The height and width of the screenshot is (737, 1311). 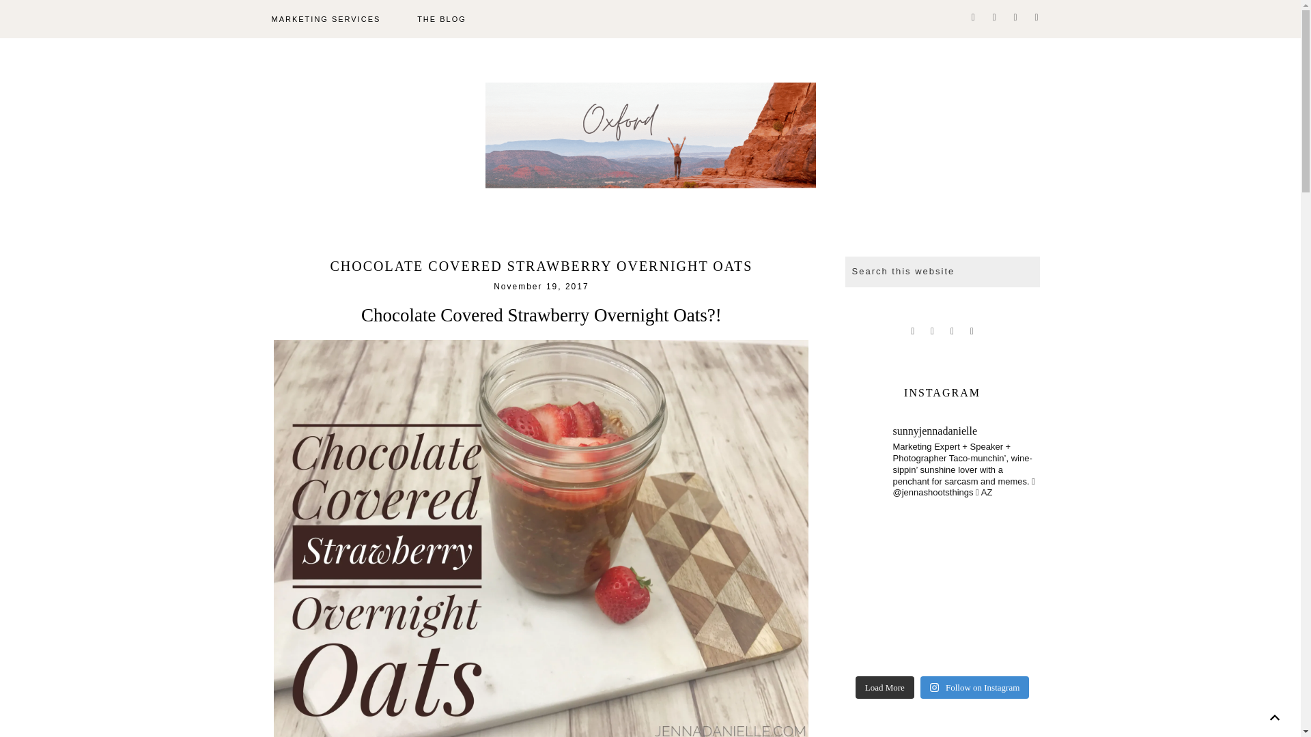 I want to click on THE BLOG, so click(x=441, y=19).